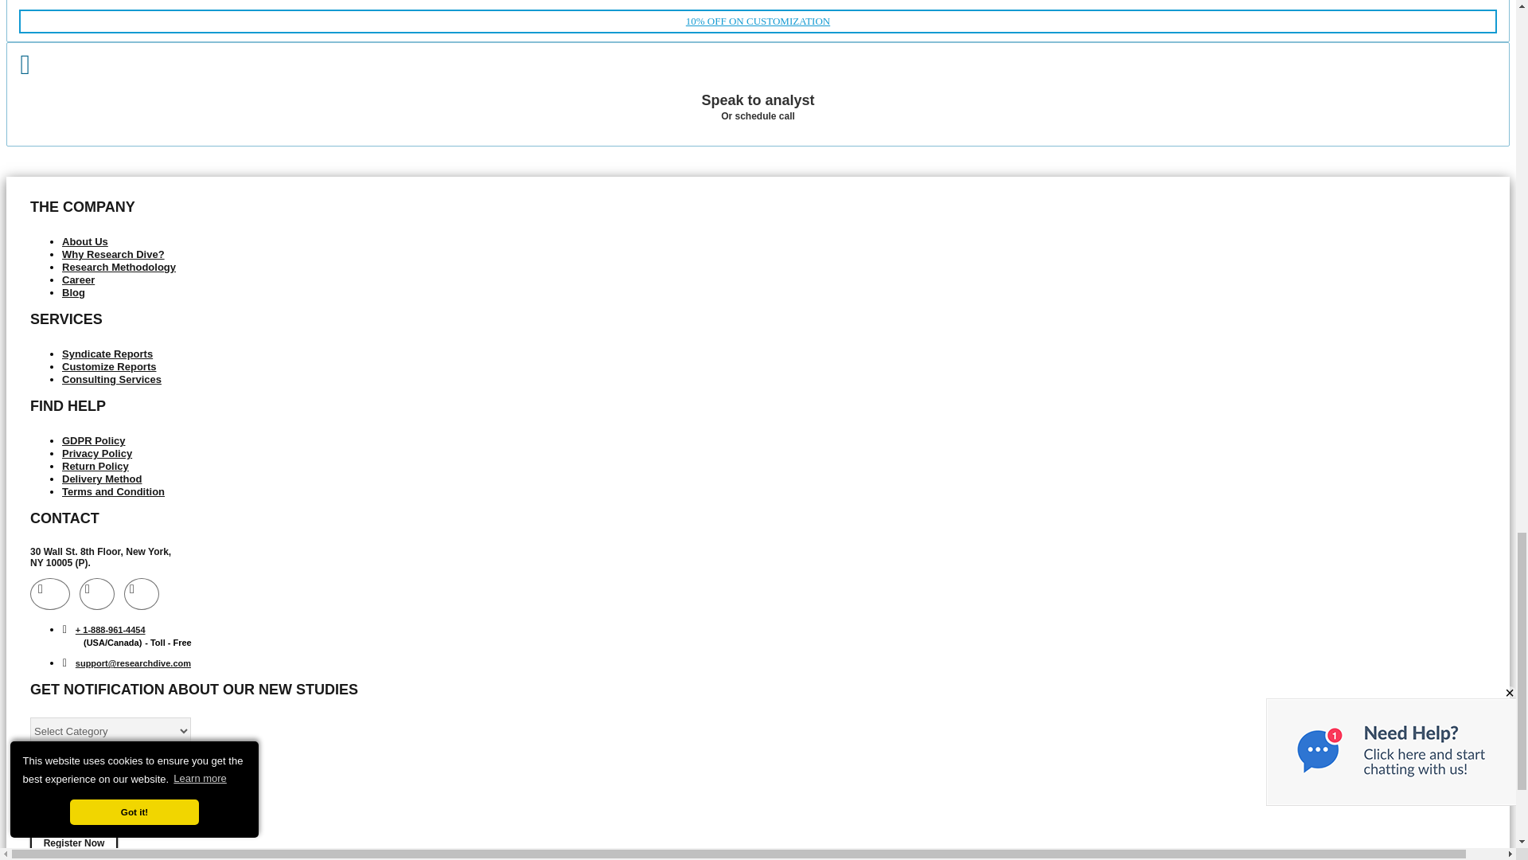 The image size is (1528, 860). Describe the element at coordinates (111, 379) in the screenshot. I see `Consulting Services` at that location.